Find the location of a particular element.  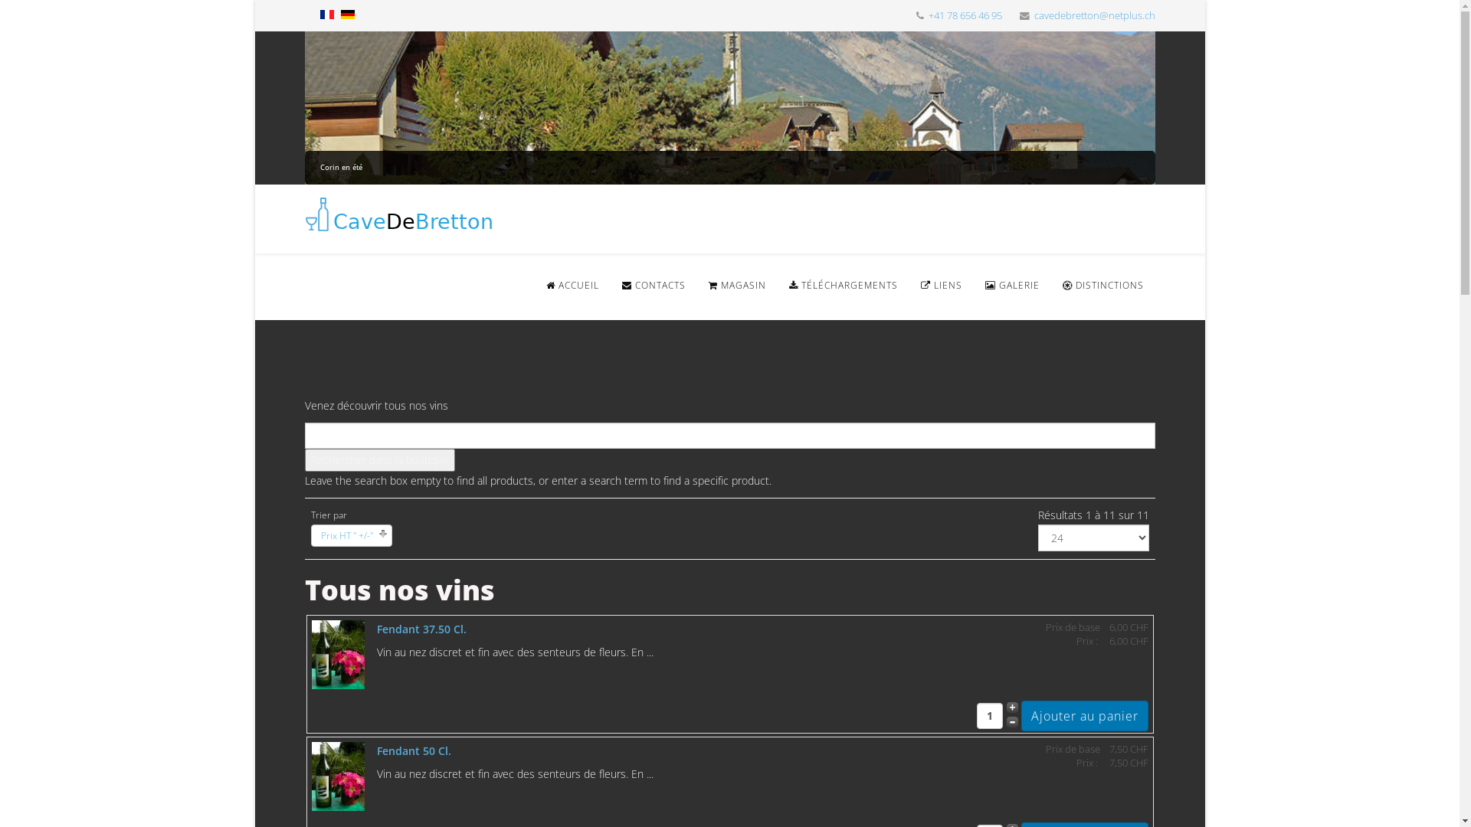

Prix HT " +/-" is located at coordinates (346, 536).